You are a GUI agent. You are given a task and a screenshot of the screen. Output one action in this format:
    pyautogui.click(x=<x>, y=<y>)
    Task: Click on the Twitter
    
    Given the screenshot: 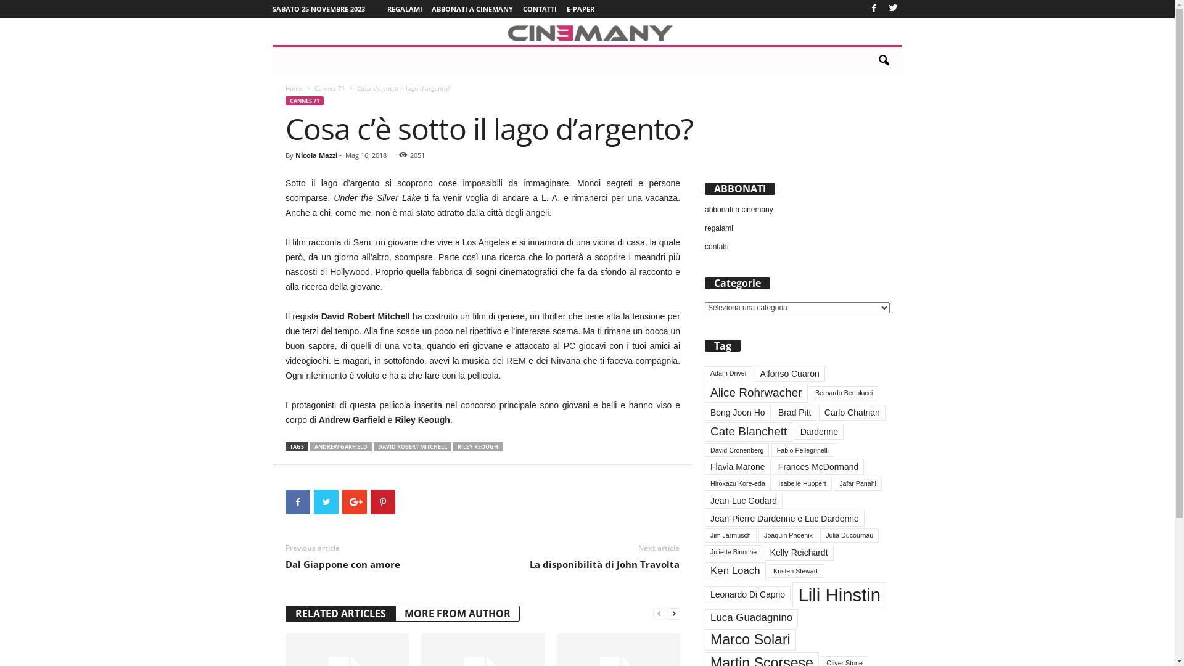 What is the action you would take?
    pyautogui.click(x=893, y=9)
    